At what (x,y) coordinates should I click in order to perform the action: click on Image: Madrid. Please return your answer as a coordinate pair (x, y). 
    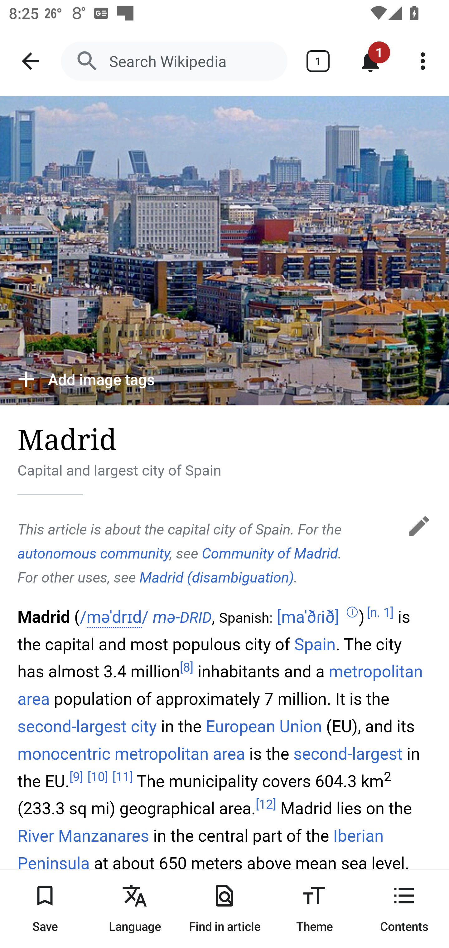
    Looking at the image, I should click on (224, 251).